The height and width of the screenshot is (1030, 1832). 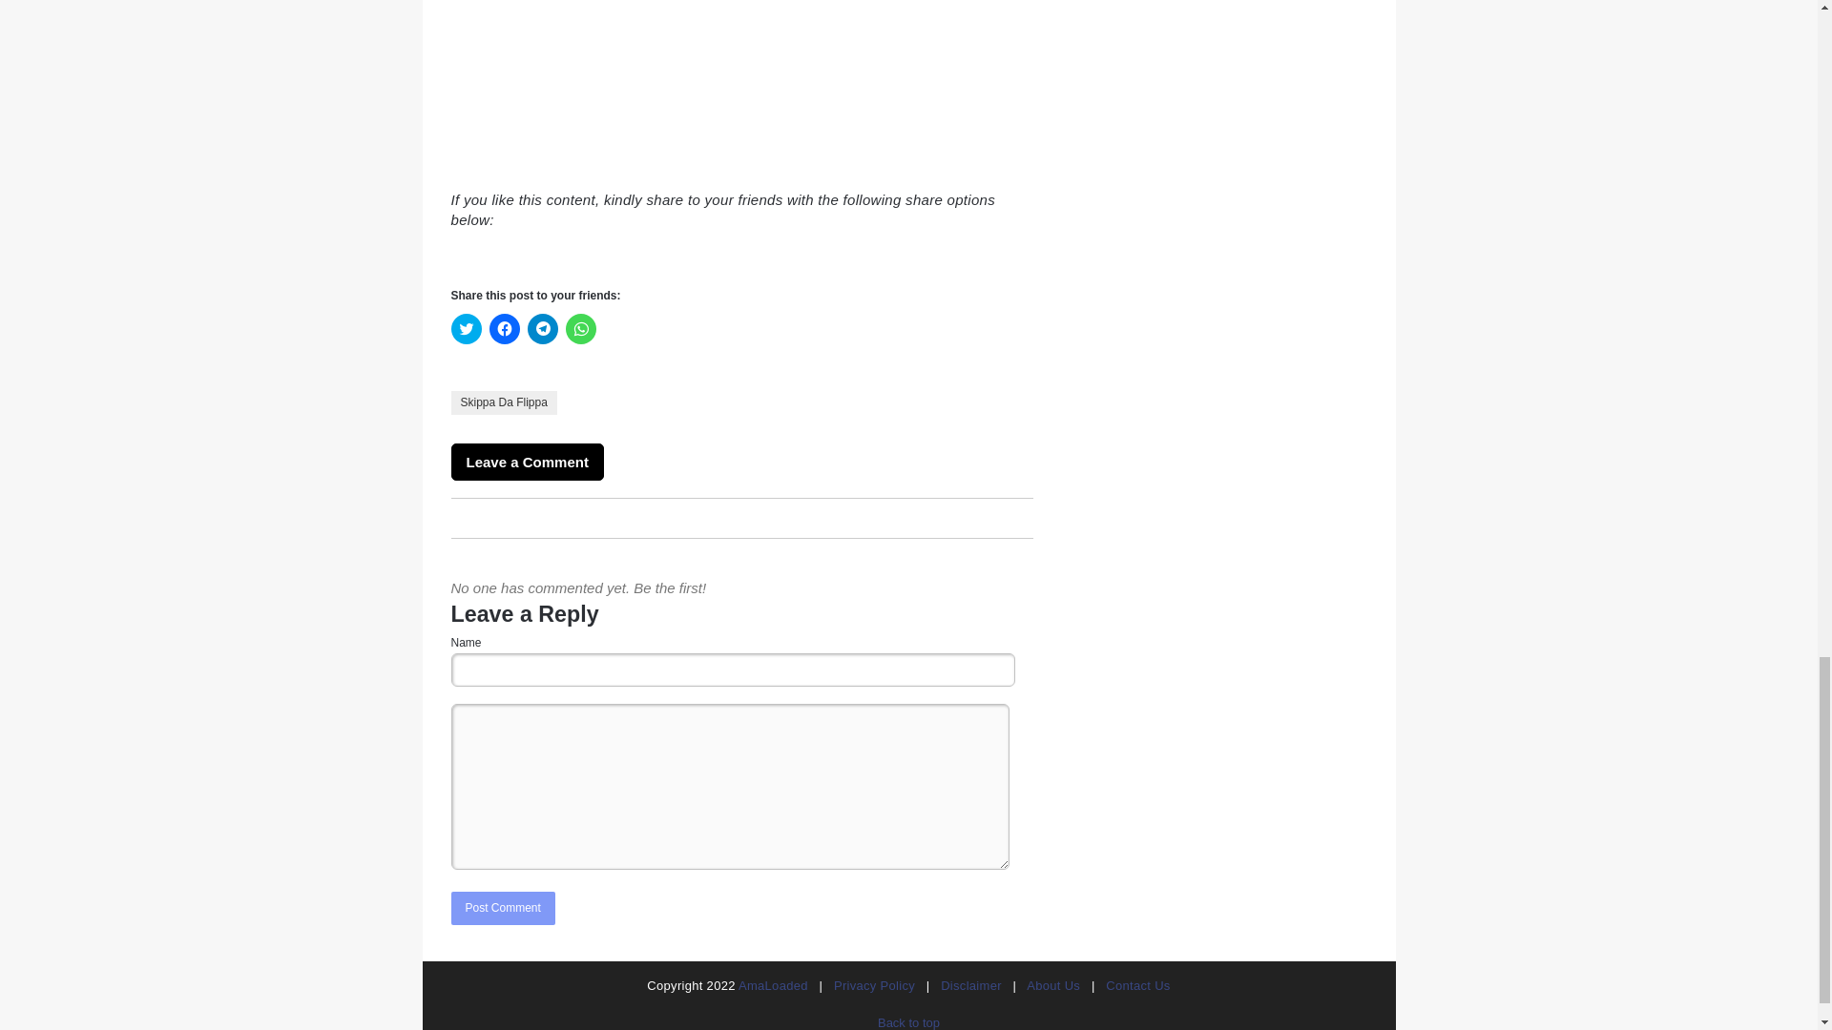 I want to click on Leave a Comment, so click(x=527, y=462).